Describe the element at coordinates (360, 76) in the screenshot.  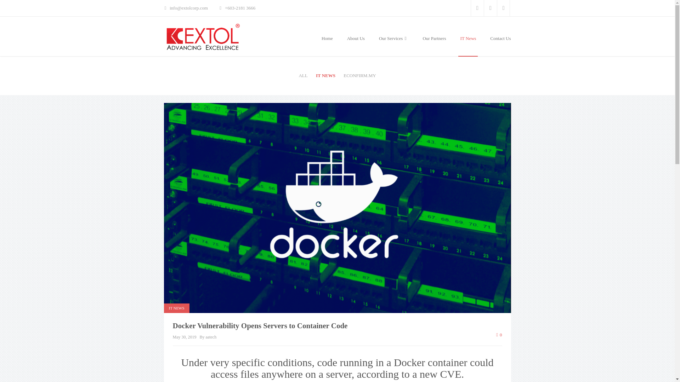
I see `ECONFIRM.MY` at that location.